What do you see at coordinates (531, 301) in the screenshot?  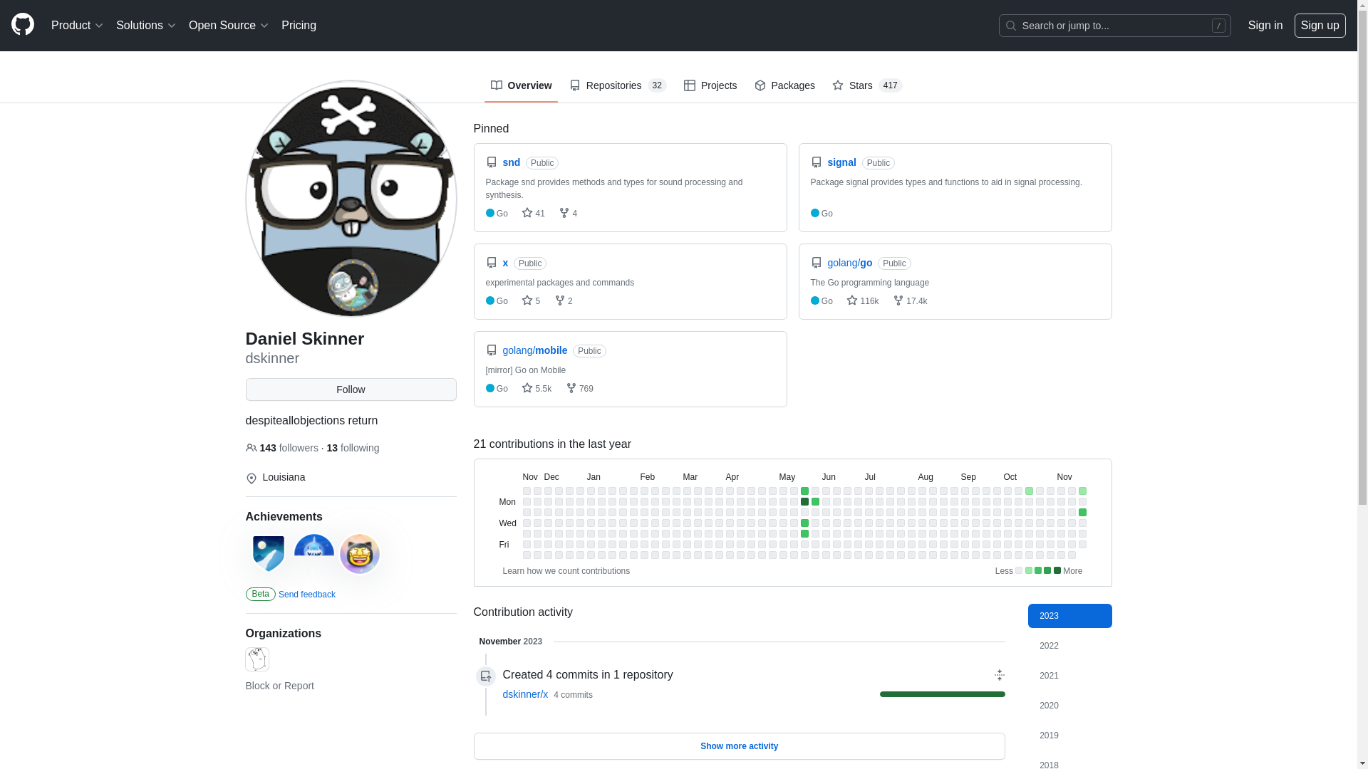 I see `5` at bounding box center [531, 301].